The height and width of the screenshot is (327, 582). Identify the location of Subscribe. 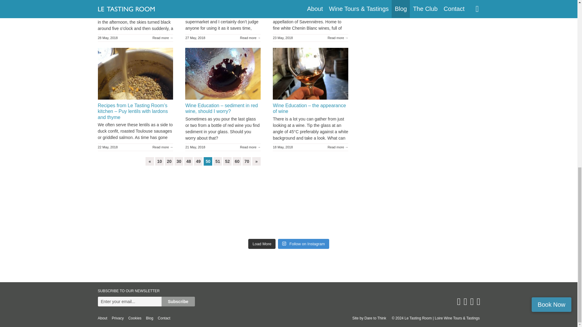
(178, 301).